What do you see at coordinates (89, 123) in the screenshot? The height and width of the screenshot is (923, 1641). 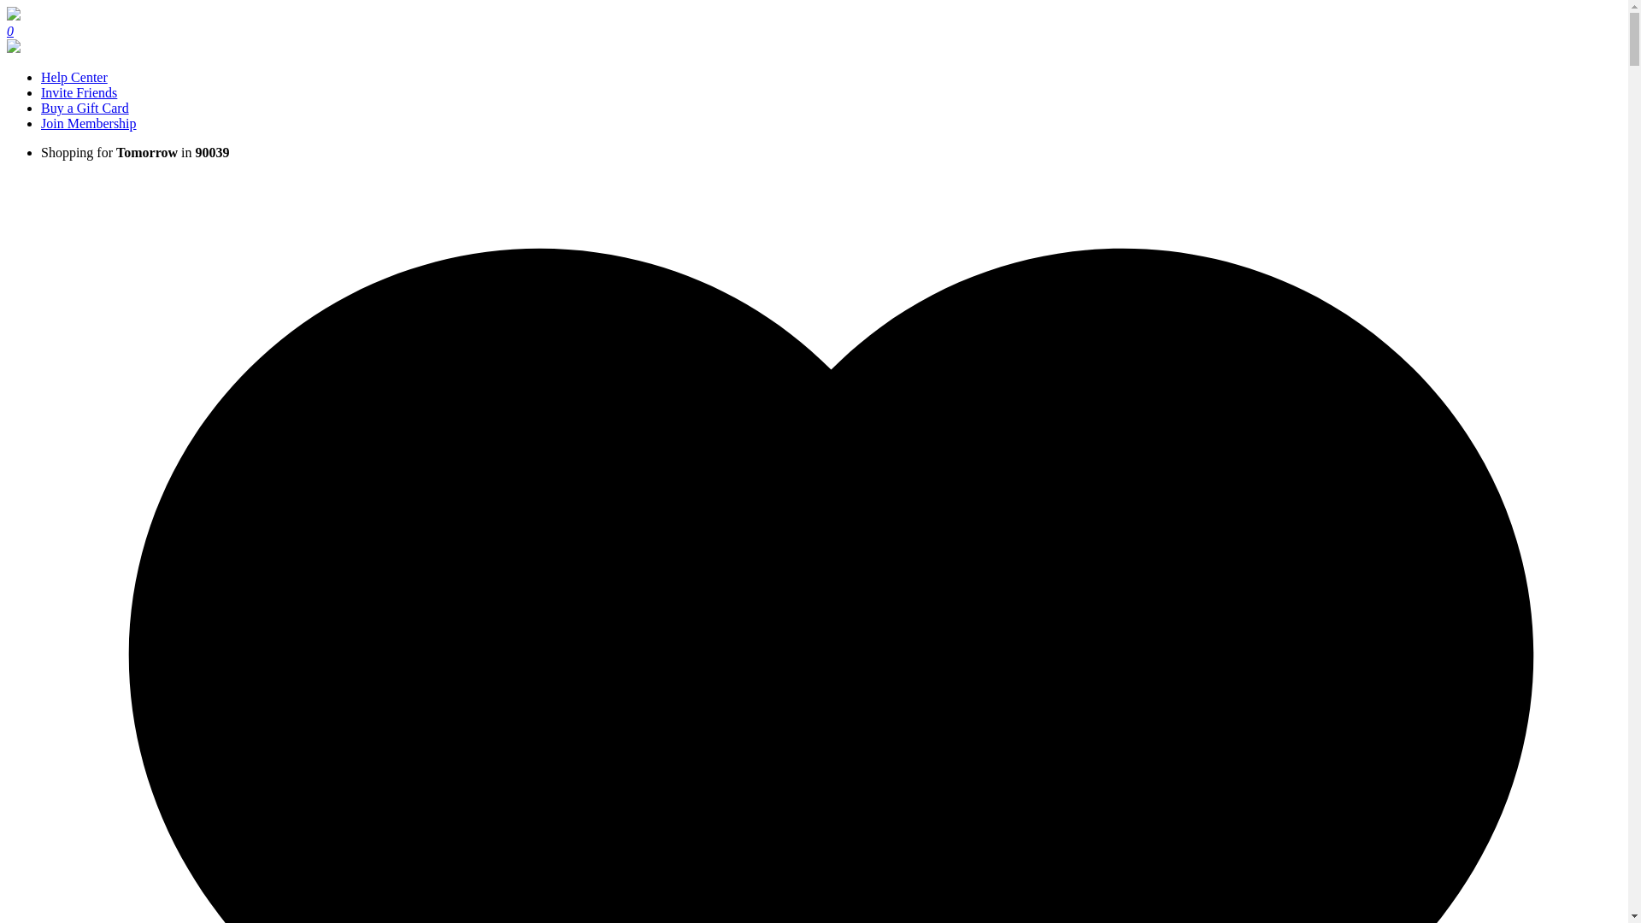 I see `Join Membership` at bounding box center [89, 123].